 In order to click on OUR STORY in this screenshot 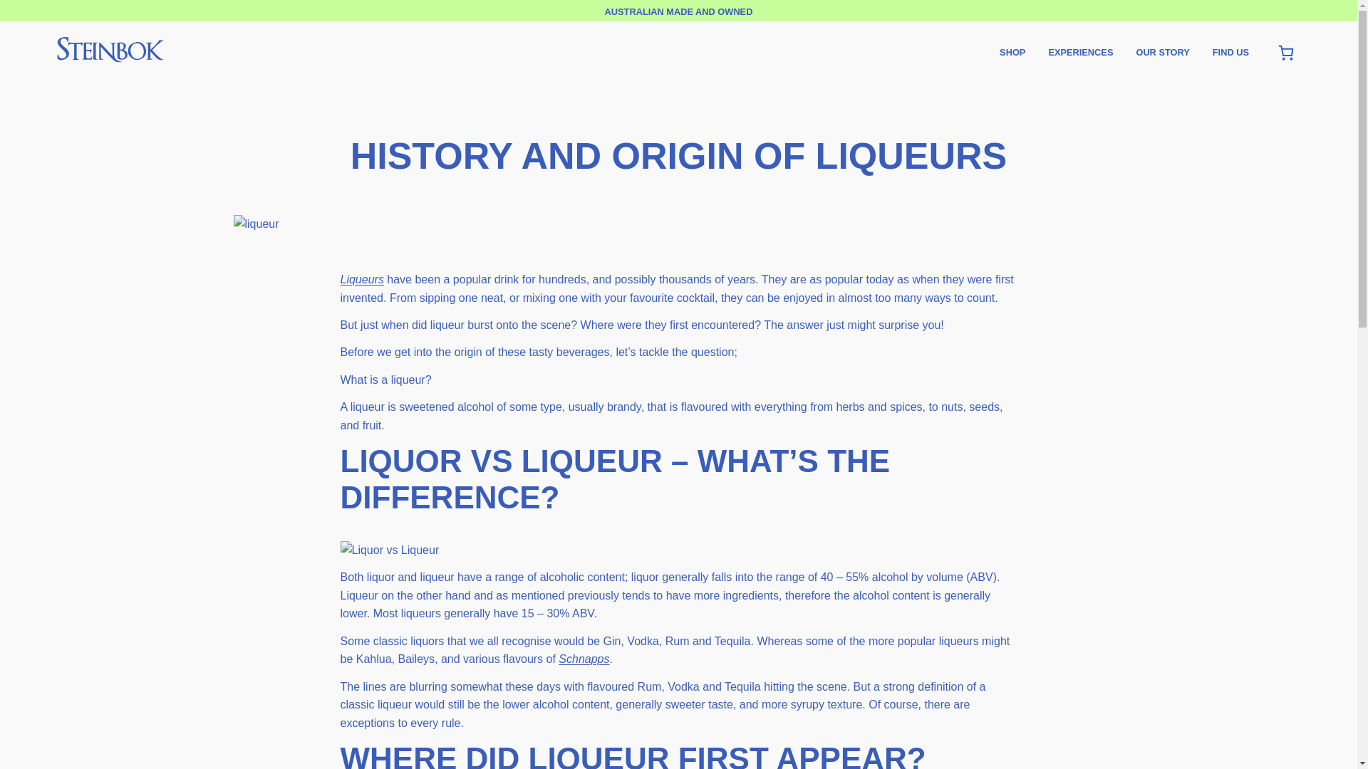, I will do `click(1161, 53)`.